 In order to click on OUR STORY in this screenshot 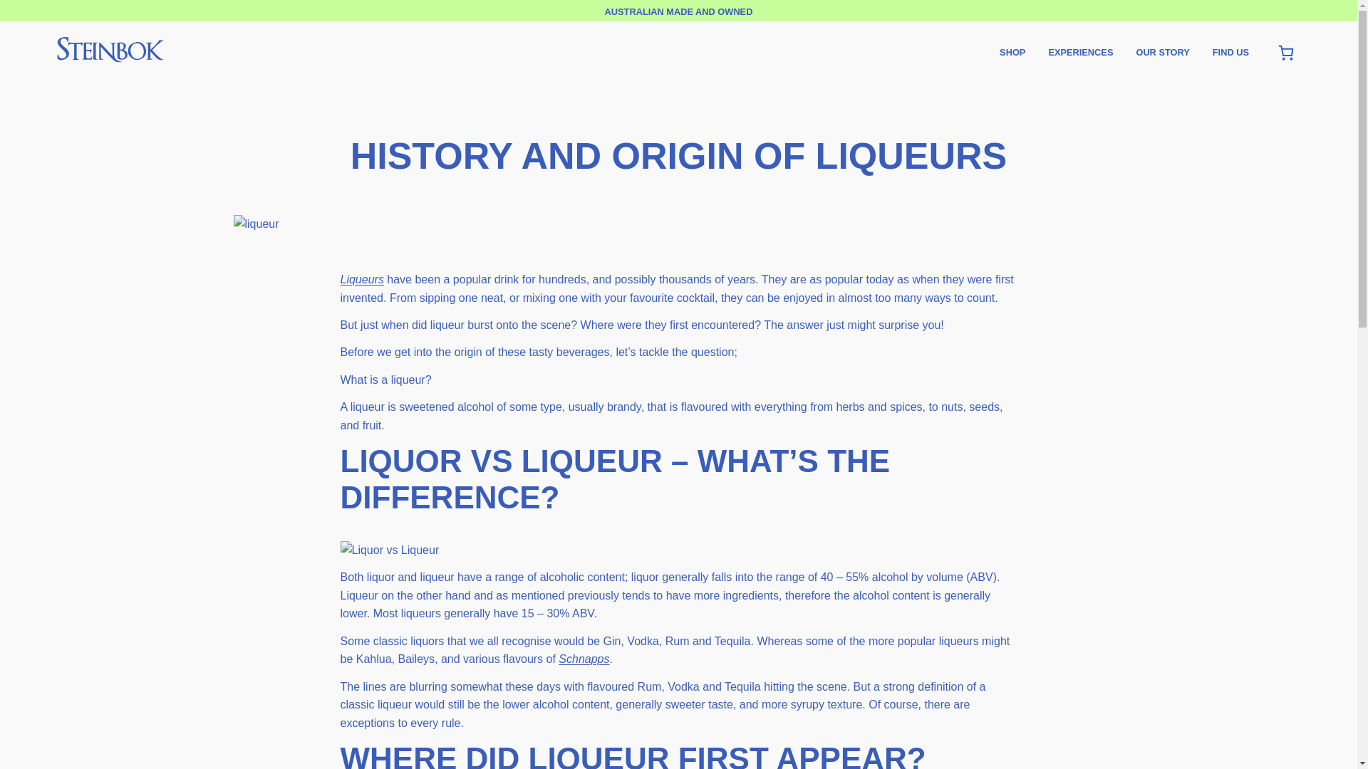, I will do `click(1161, 53)`.